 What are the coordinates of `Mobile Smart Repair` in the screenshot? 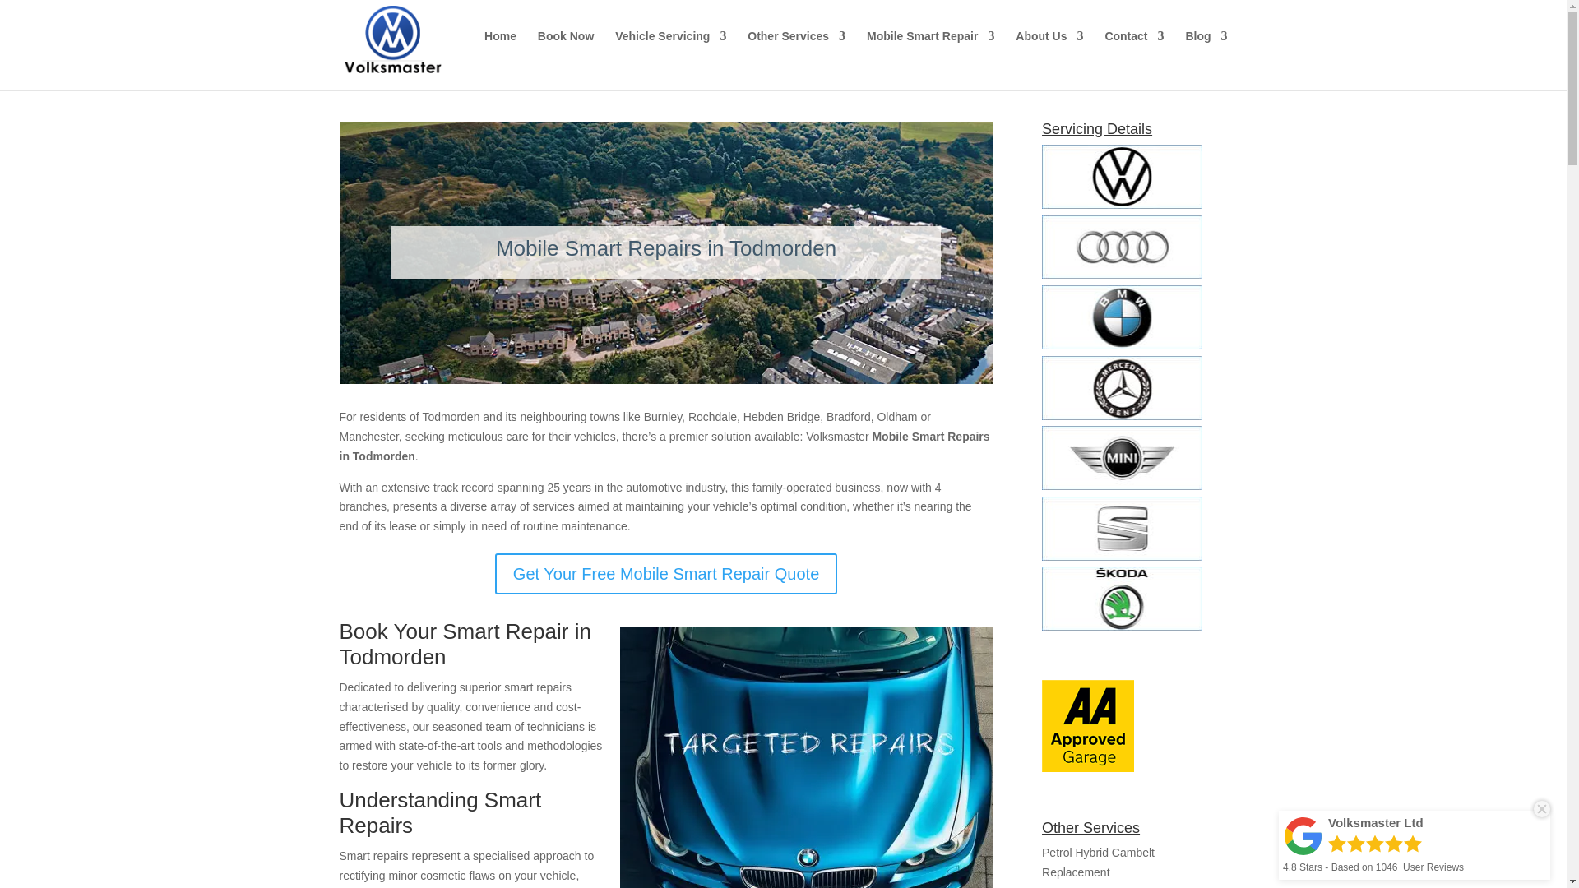 It's located at (931, 49).